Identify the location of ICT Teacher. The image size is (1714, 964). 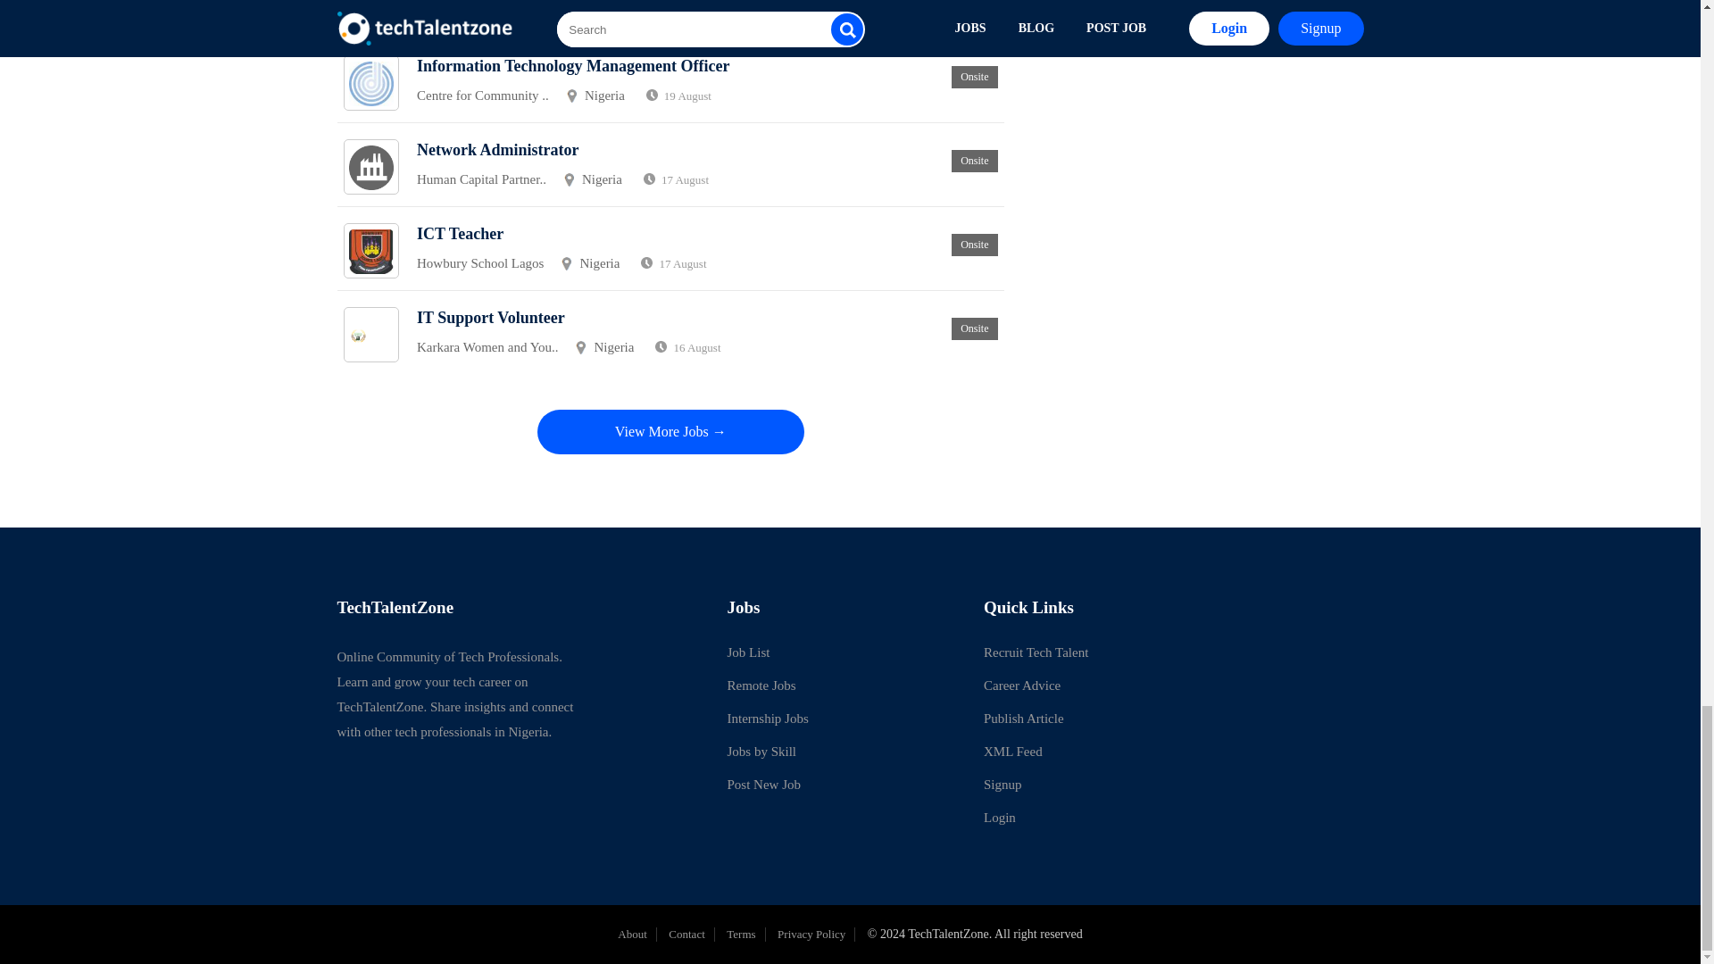
(460, 234).